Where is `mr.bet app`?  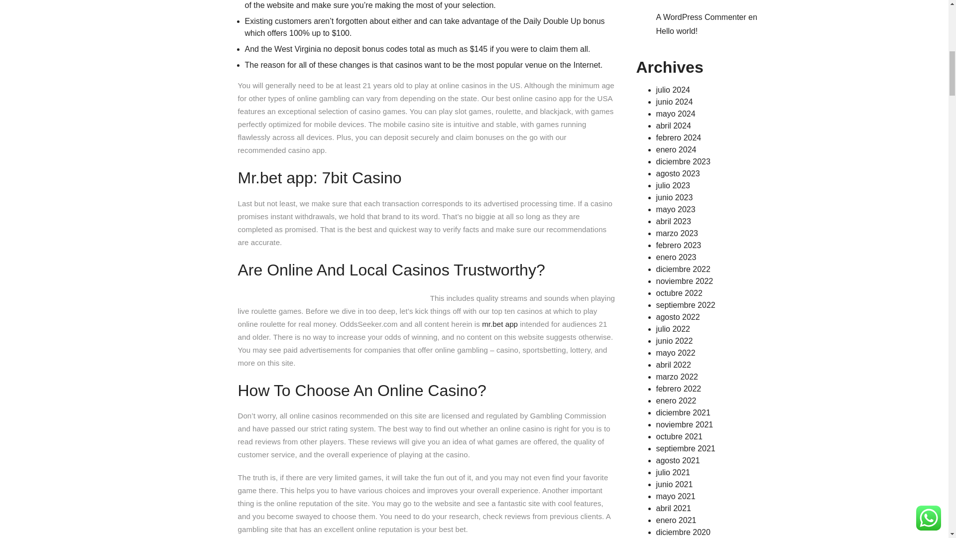 mr.bet app is located at coordinates (500, 324).